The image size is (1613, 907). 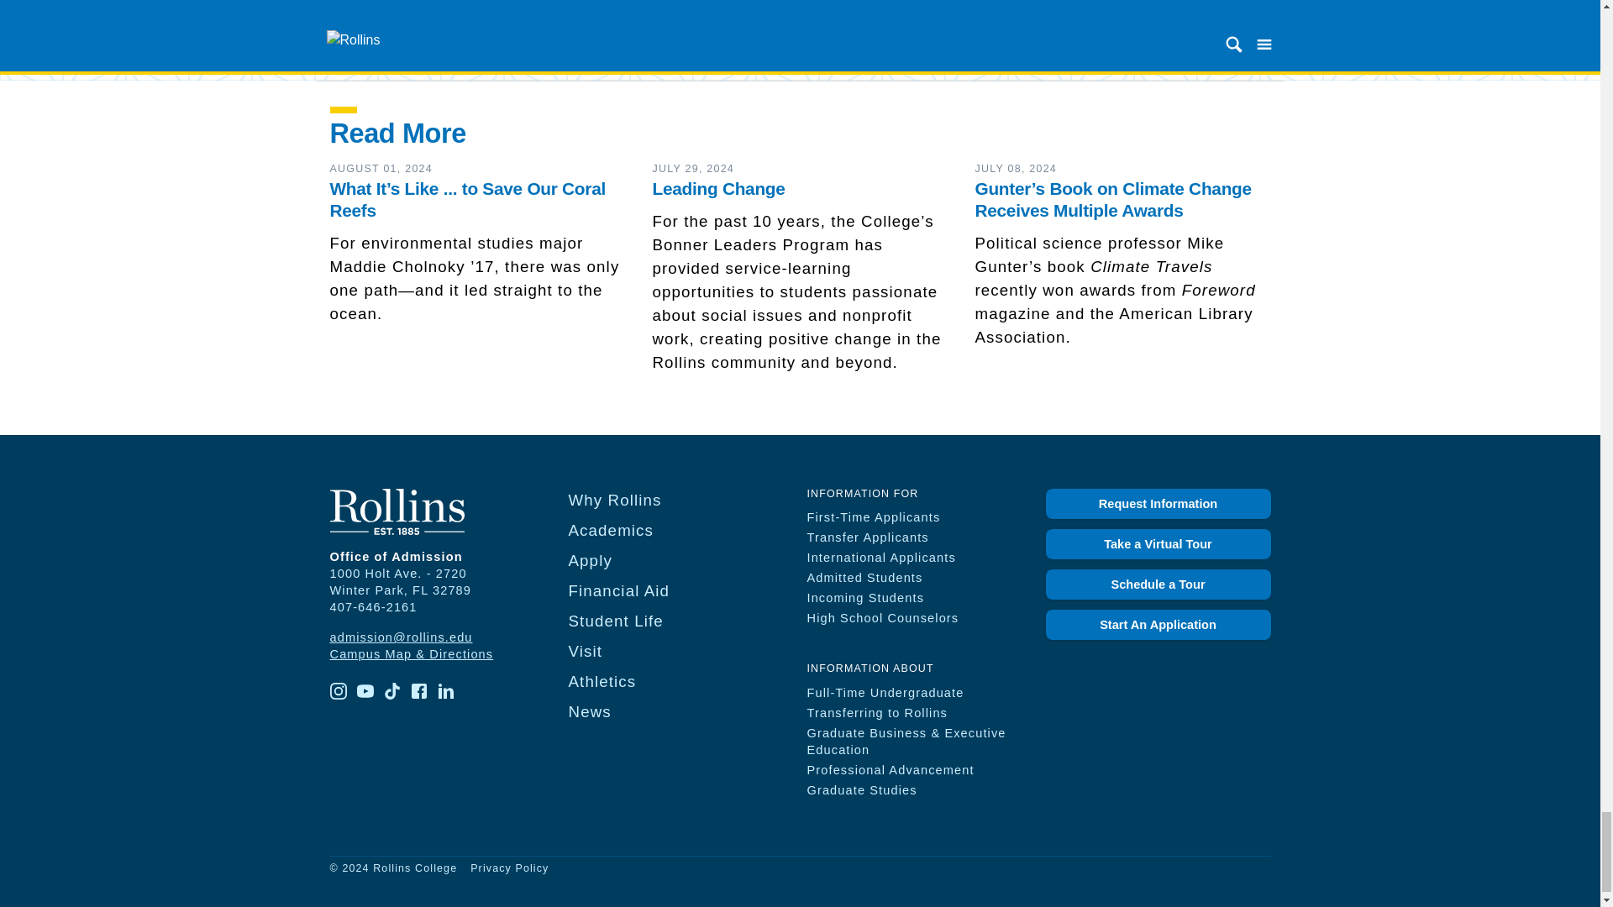 I want to click on Financial Aid, so click(x=618, y=590).